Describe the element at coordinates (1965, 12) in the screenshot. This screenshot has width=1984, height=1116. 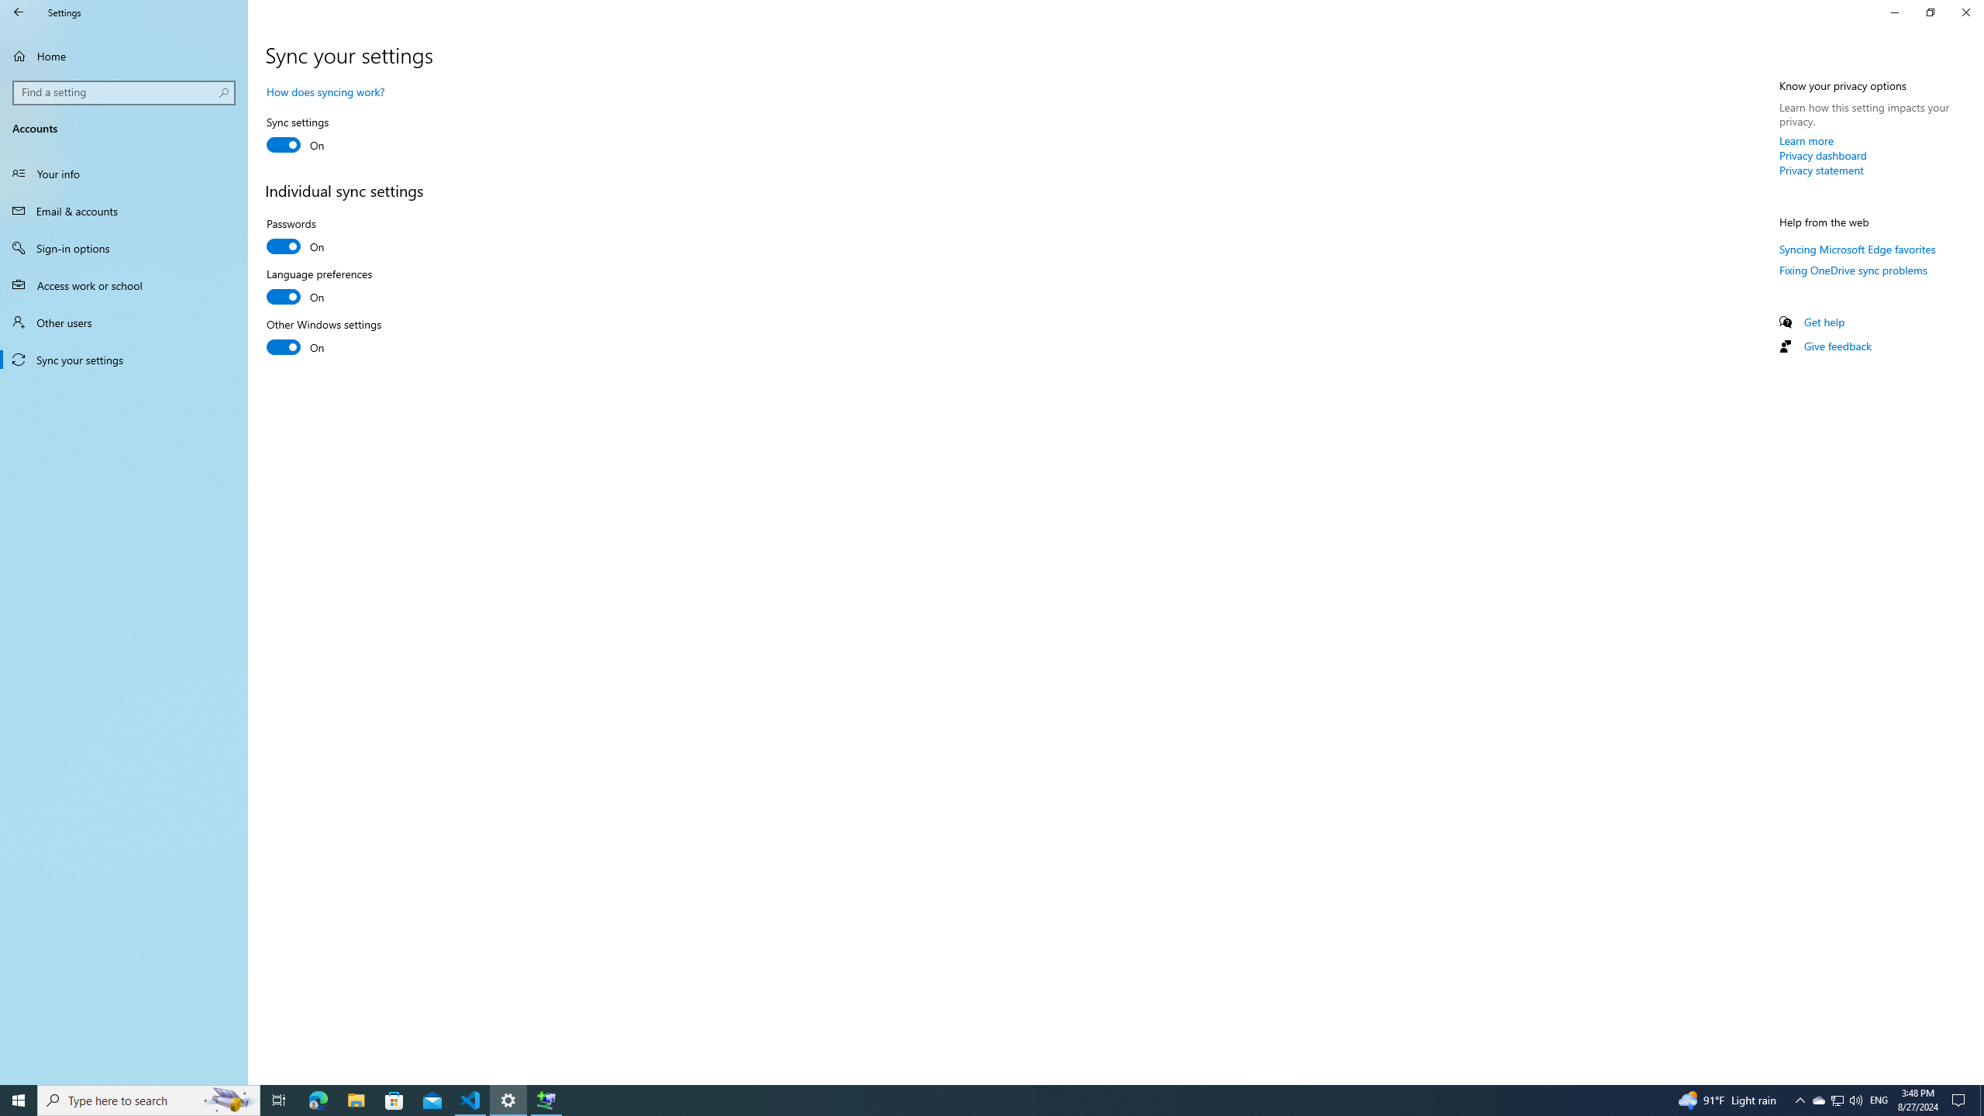
I see `Close Settings` at that location.